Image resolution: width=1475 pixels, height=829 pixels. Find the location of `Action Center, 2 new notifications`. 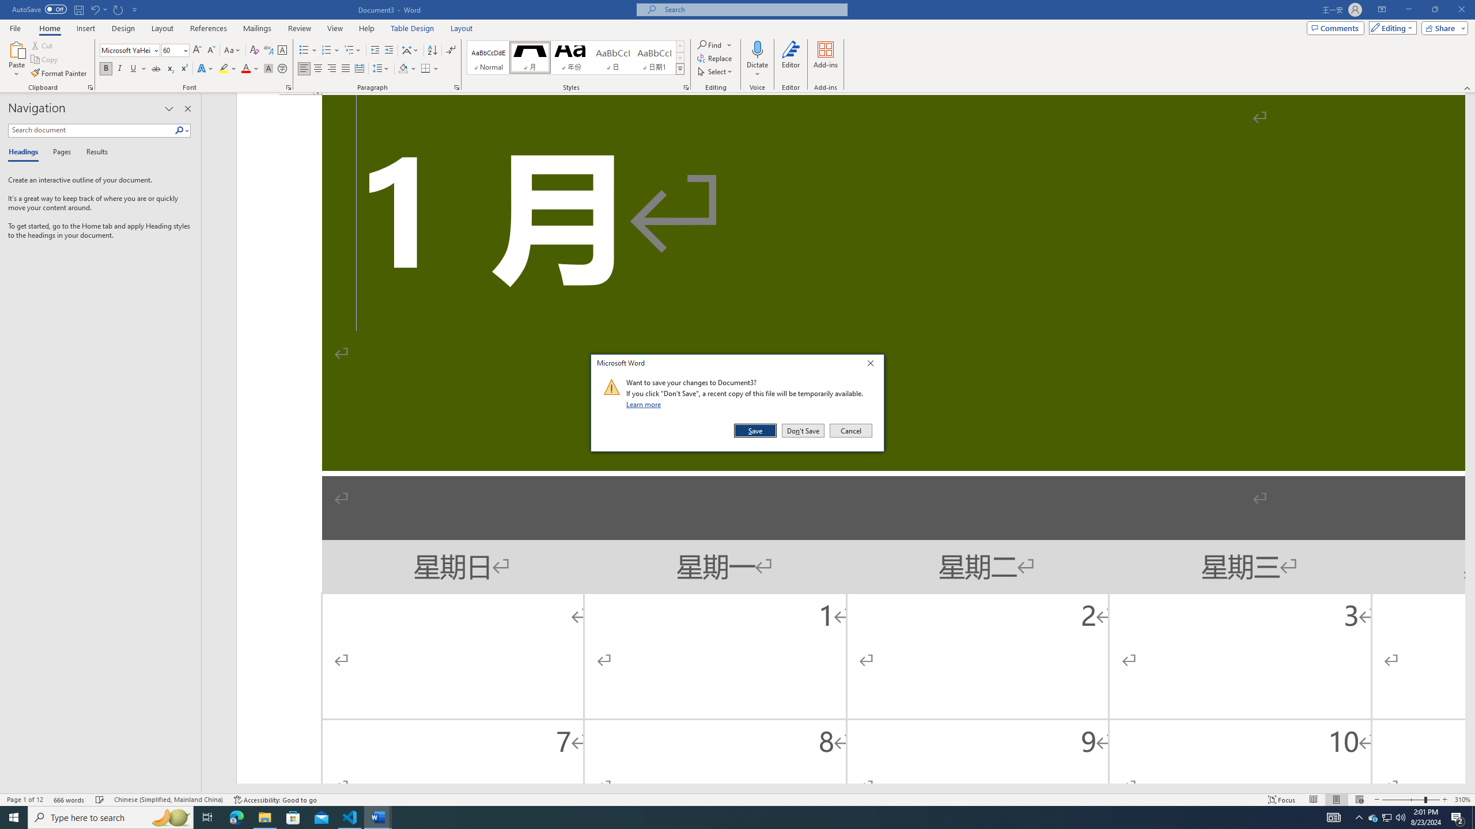

Action Center, 2 new notifications is located at coordinates (1458, 817).